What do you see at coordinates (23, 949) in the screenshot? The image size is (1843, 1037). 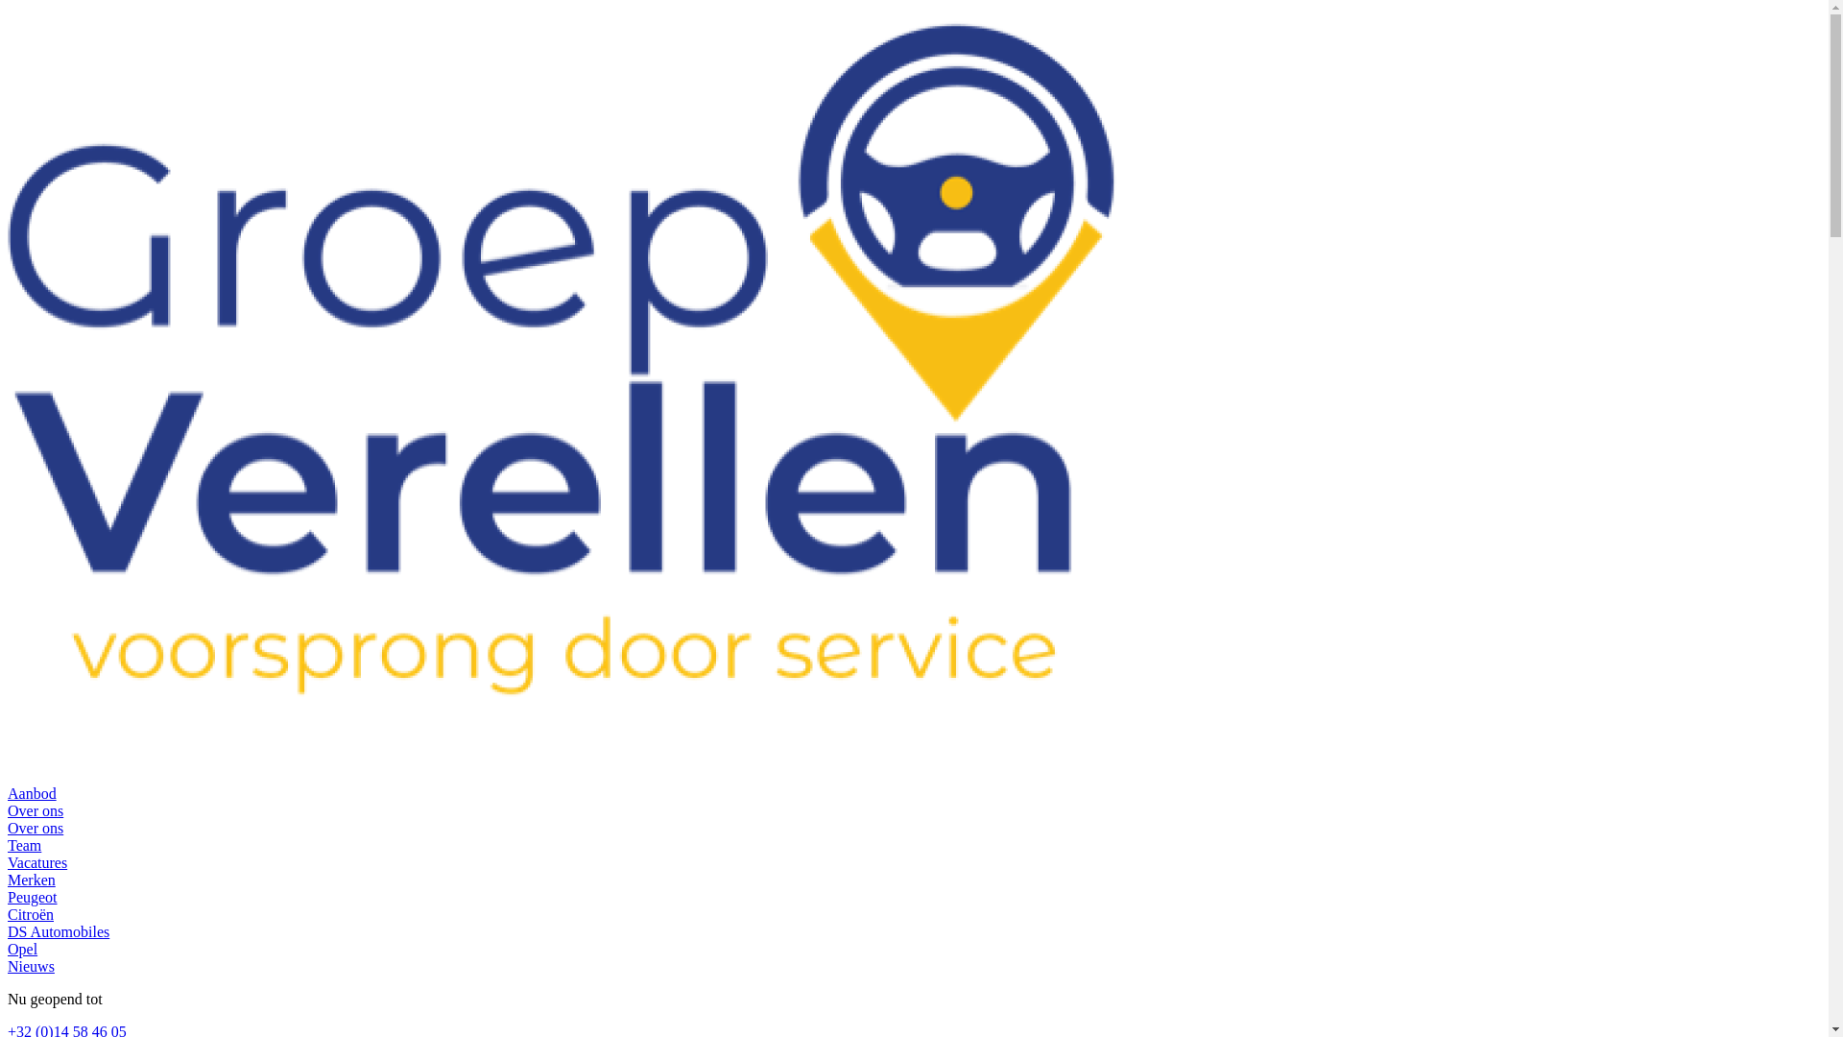 I see `Opel` at bounding box center [23, 949].